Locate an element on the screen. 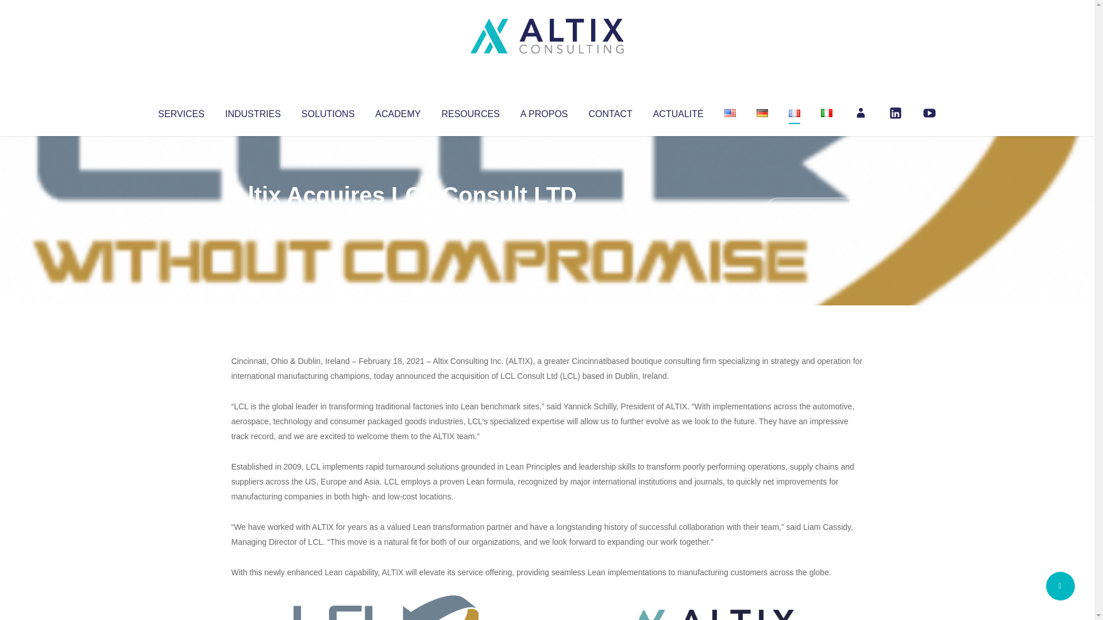  Articles par Altix is located at coordinates (253, 218).